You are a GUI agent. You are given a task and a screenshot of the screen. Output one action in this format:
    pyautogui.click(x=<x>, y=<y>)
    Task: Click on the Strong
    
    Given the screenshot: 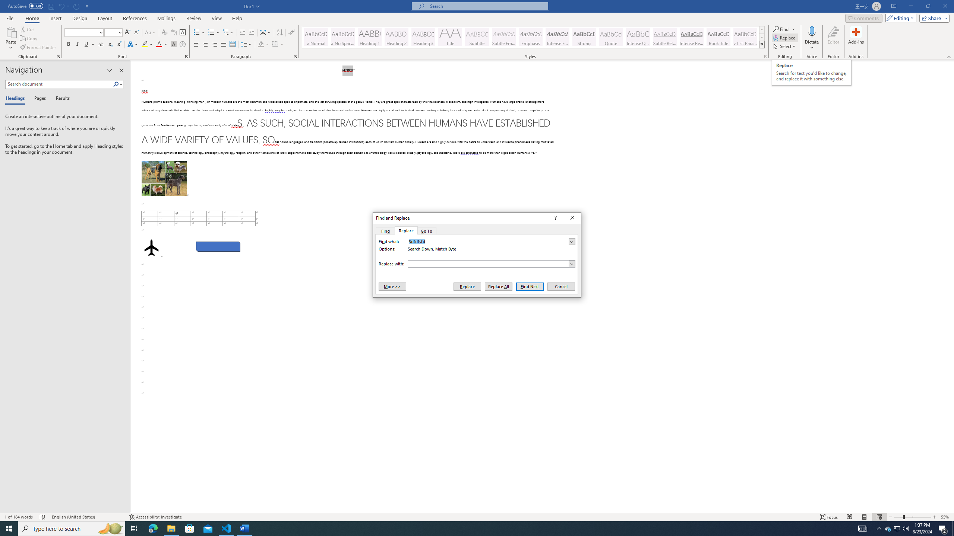 What is the action you would take?
    pyautogui.click(x=584, y=37)
    